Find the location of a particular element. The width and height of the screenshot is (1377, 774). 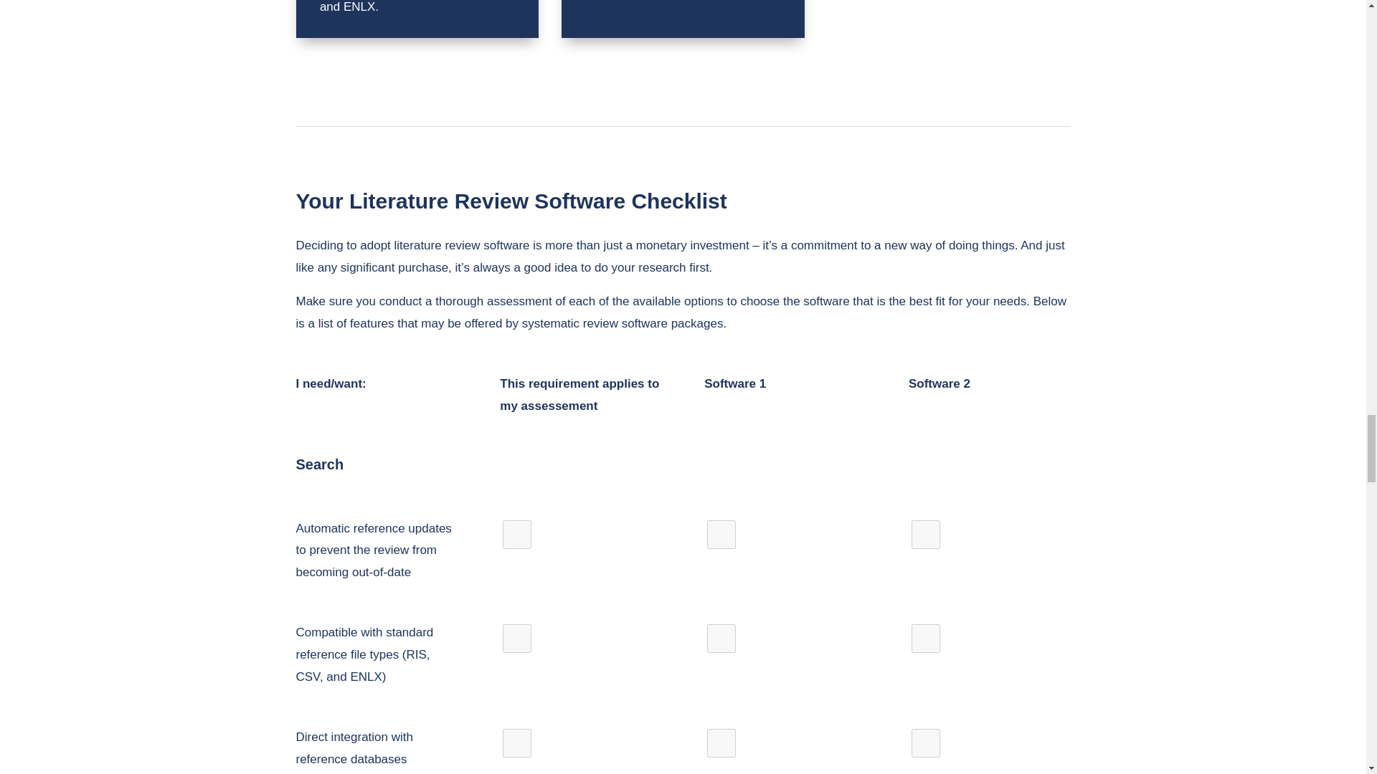

on is located at coordinates (721, 743).